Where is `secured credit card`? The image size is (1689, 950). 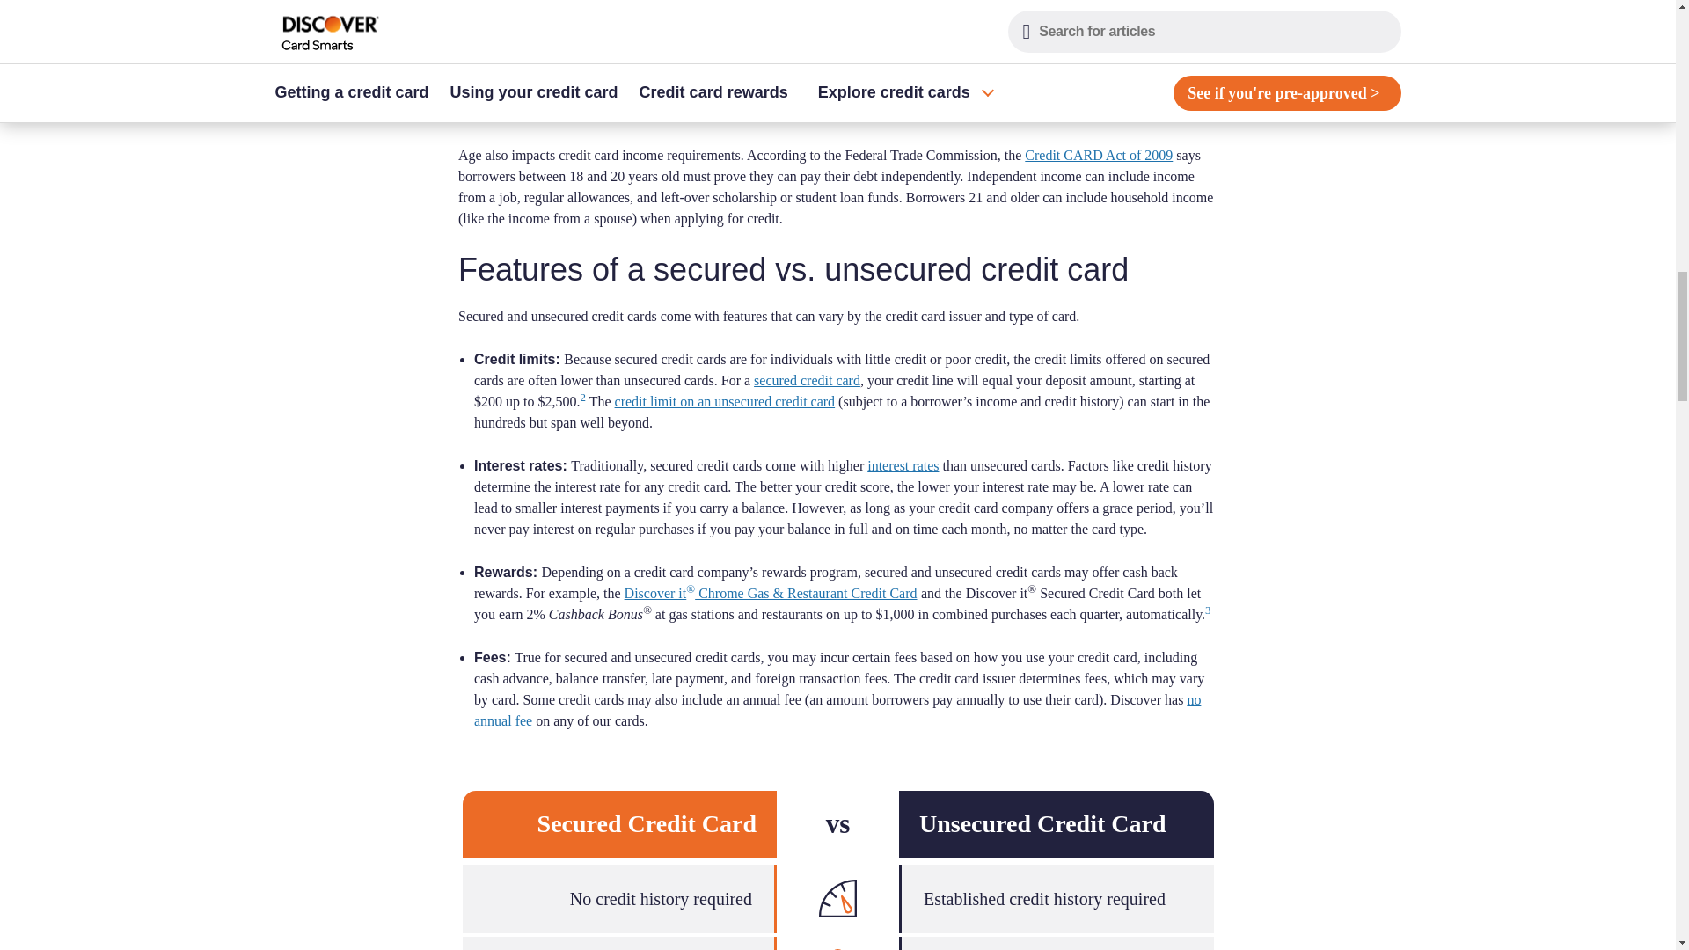
secured credit card is located at coordinates (806, 380).